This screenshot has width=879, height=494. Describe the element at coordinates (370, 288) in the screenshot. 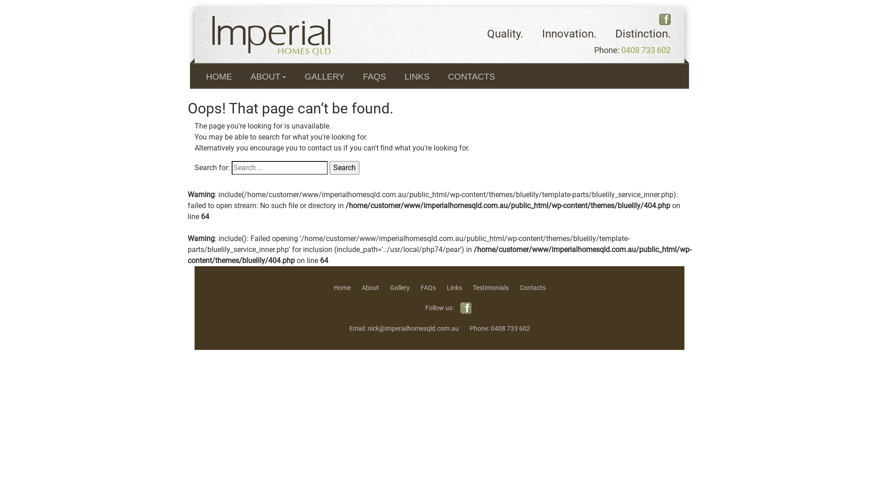

I see `About` at that location.